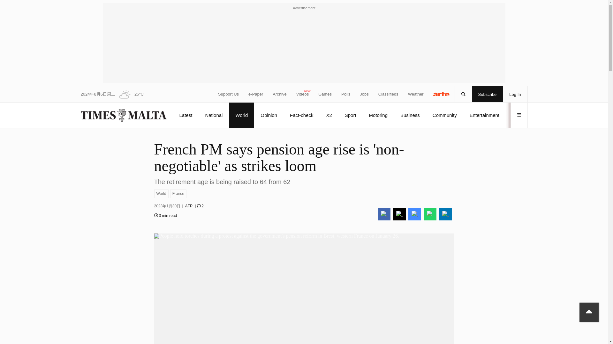  I want to click on Fact-check, so click(301, 115).